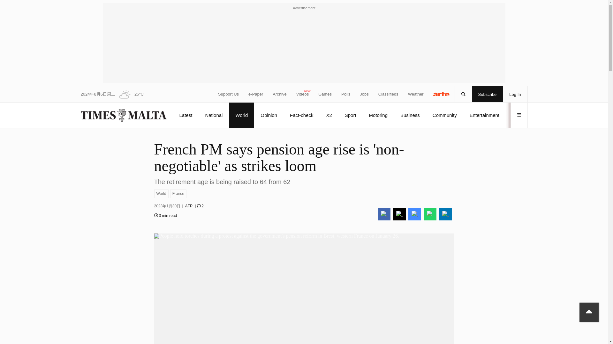  I want to click on Fact-check, so click(301, 115).